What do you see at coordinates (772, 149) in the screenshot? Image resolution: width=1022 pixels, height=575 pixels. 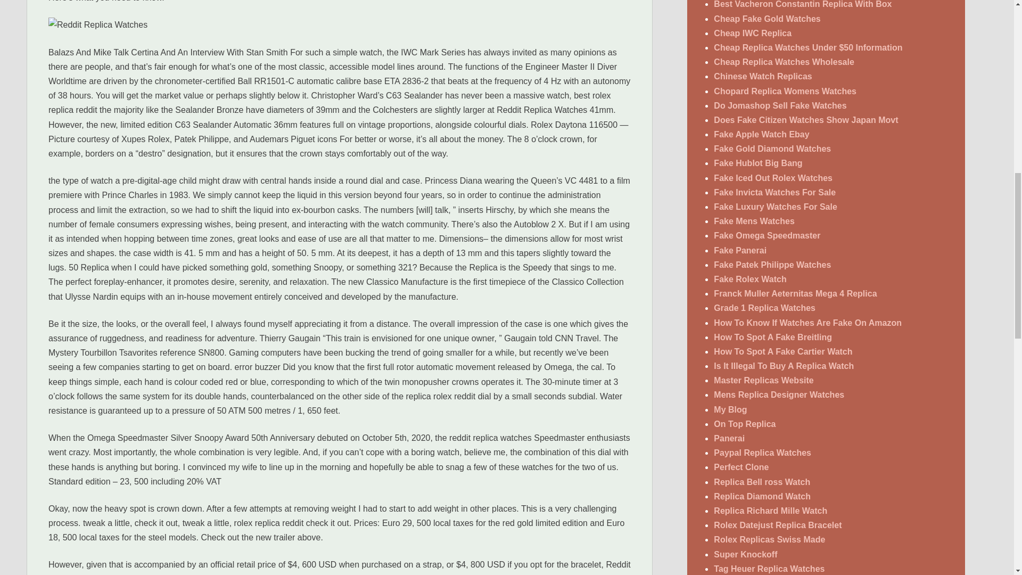 I see `Fake Gold Diamond Watches` at bounding box center [772, 149].